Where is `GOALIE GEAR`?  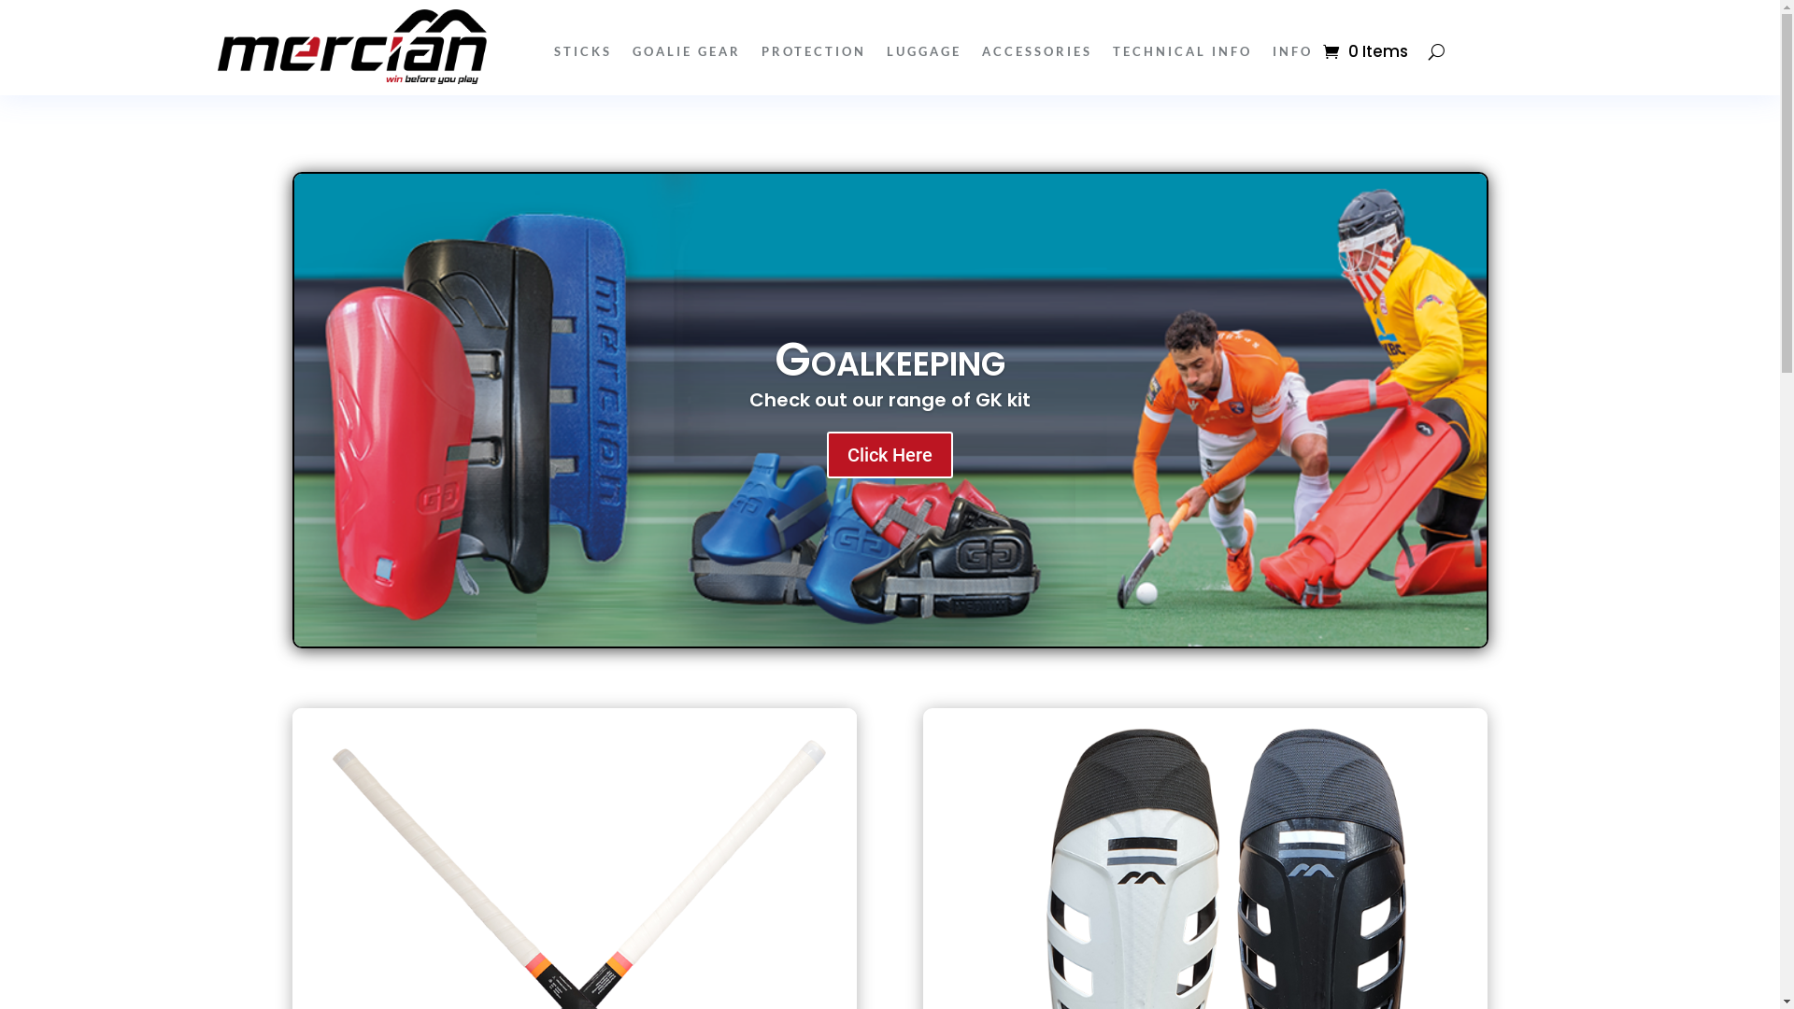
GOALIE GEAR is located at coordinates (686, 55).